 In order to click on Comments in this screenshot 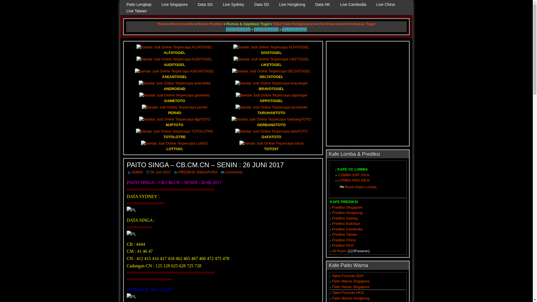, I will do `click(234, 172)`.